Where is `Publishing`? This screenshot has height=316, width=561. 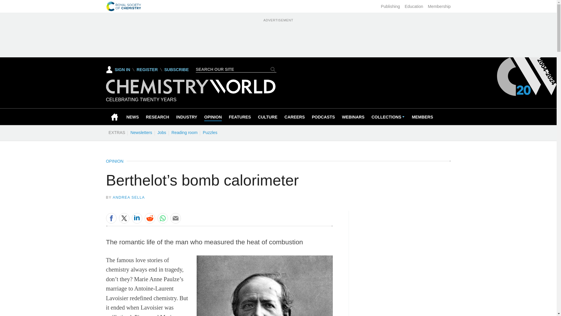 Publishing is located at coordinates (390, 6).